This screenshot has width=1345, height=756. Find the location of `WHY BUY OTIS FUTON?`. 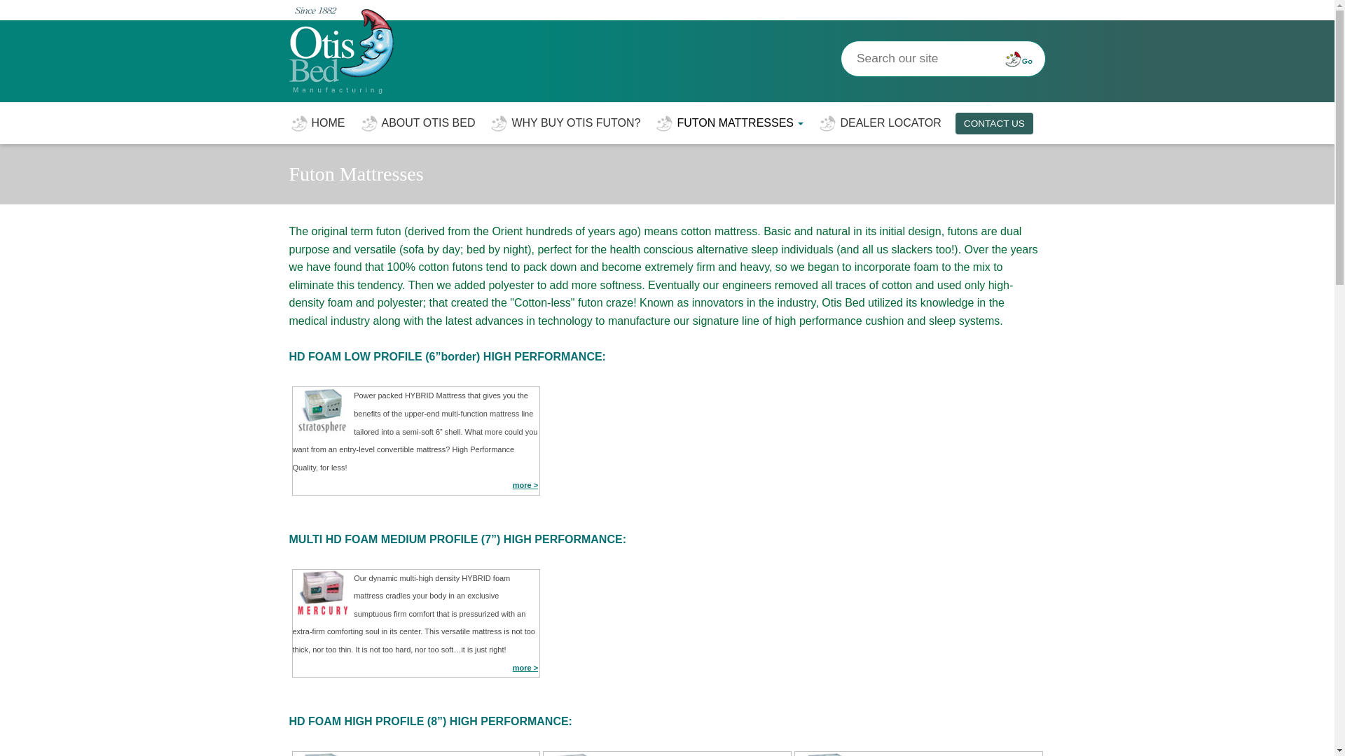

WHY BUY OTIS FUTON? is located at coordinates (565, 123).